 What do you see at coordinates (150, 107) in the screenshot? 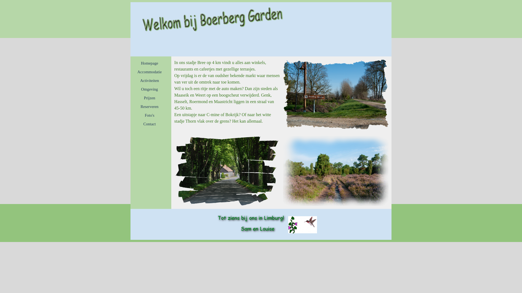
I see `Reserveren` at bounding box center [150, 107].